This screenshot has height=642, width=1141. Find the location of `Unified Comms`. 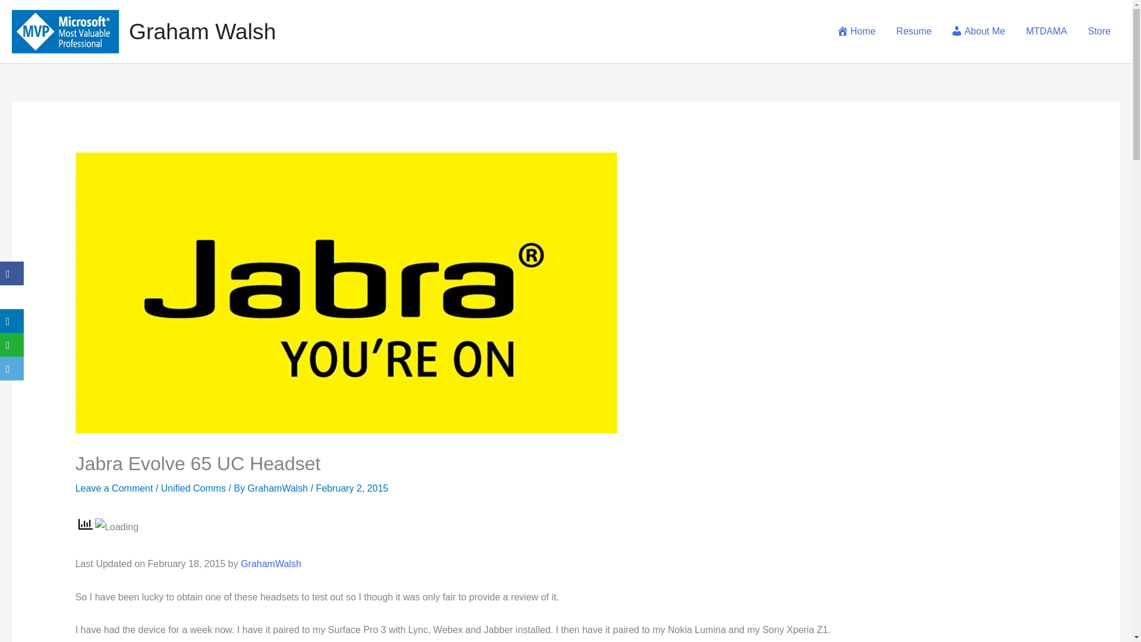

Unified Comms is located at coordinates (193, 489).